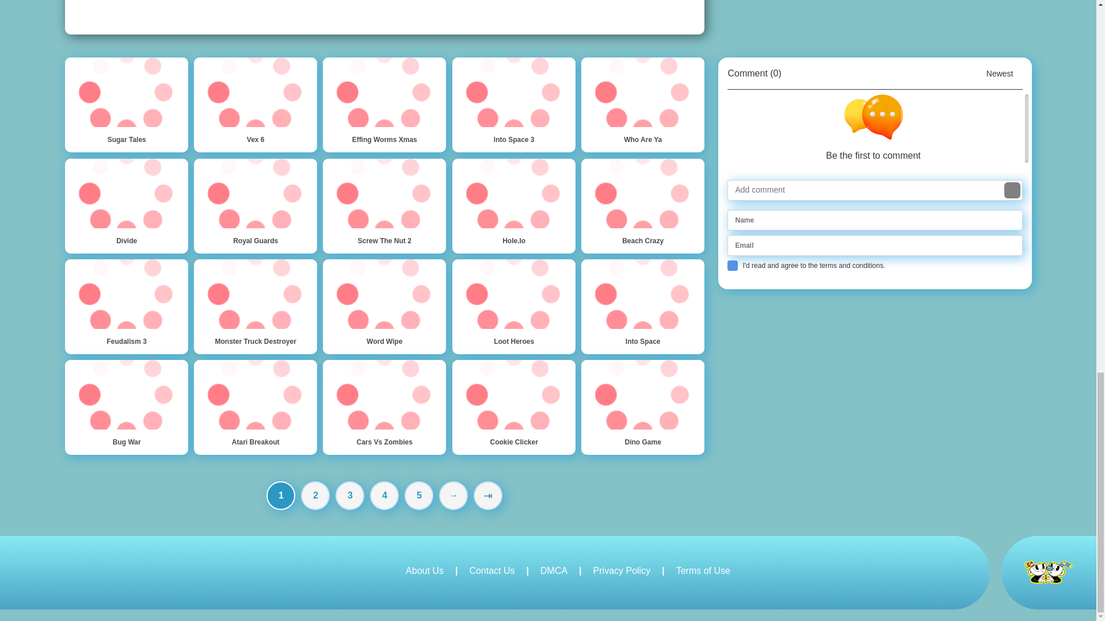  I want to click on Royal Guards, so click(256, 206).